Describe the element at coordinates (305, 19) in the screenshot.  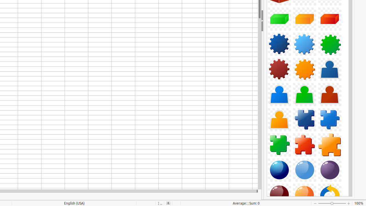
I see `Component-Cuboid04-Orange` at that location.